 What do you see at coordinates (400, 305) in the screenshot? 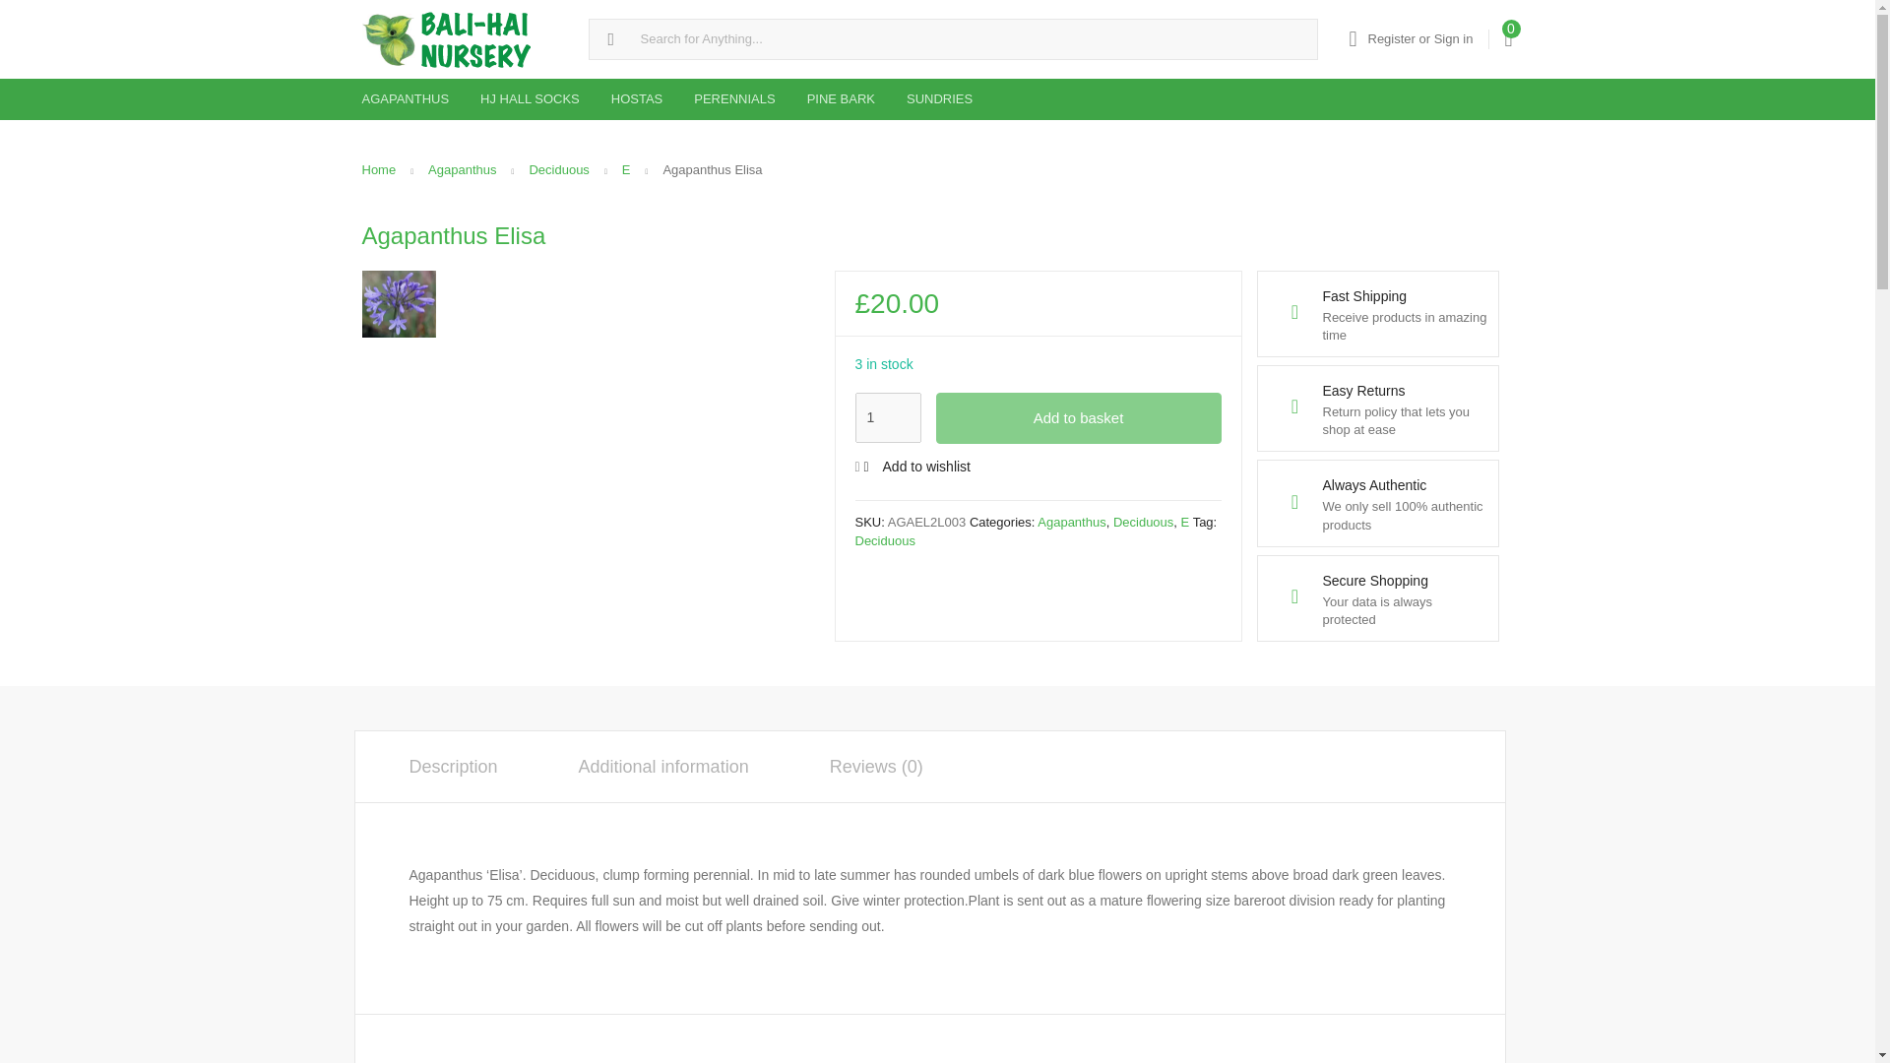
I see `Agapanthus Elisa` at bounding box center [400, 305].